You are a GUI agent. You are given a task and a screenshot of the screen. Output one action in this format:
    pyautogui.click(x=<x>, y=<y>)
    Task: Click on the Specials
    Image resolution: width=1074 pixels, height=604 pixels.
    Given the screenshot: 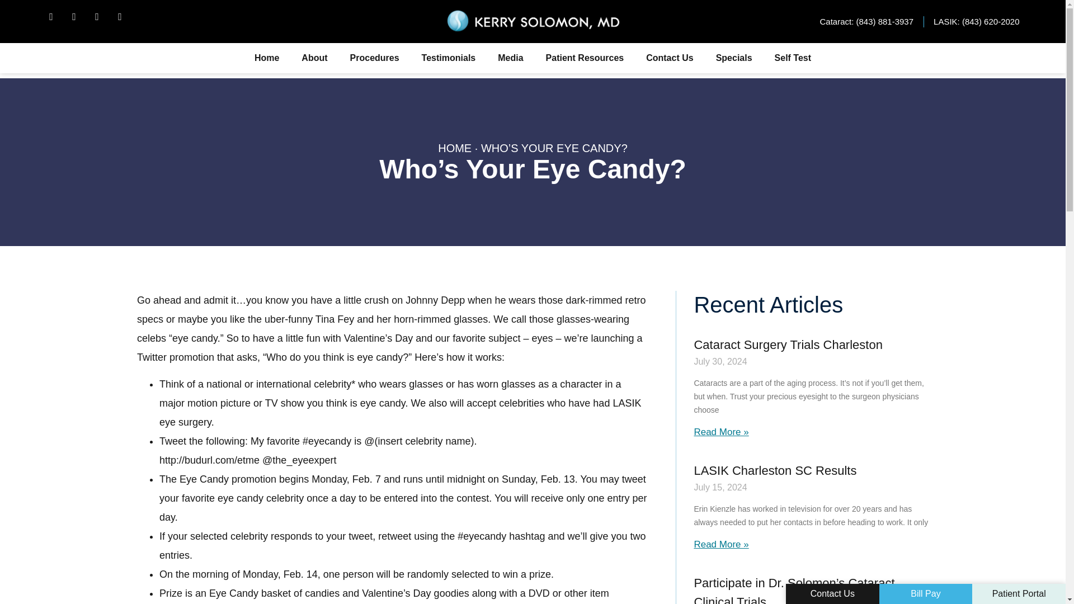 What is the action you would take?
    pyautogui.click(x=734, y=58)
    